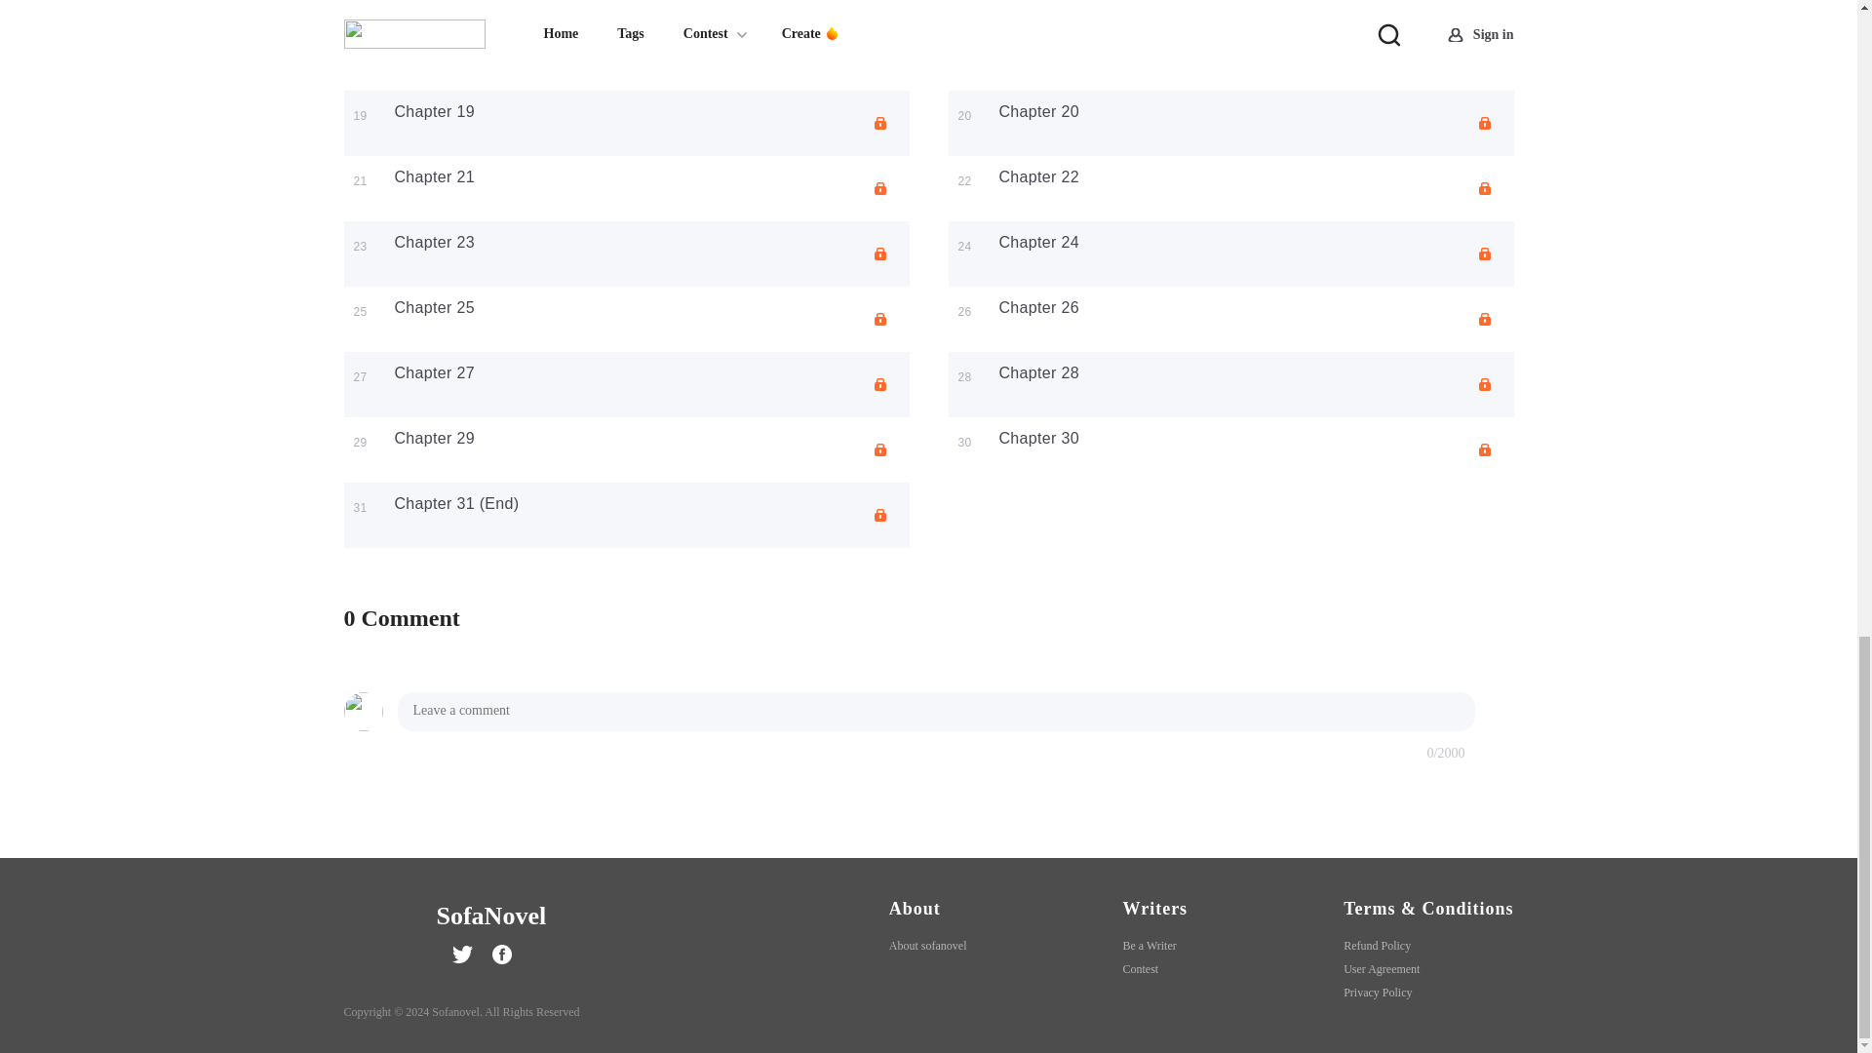 The width and height of the screenshot is (1872, 1053). What do you see at coordinates (433, 46) in the screenshot?
I see `Chapter 17` at bounding box center [433, 46].